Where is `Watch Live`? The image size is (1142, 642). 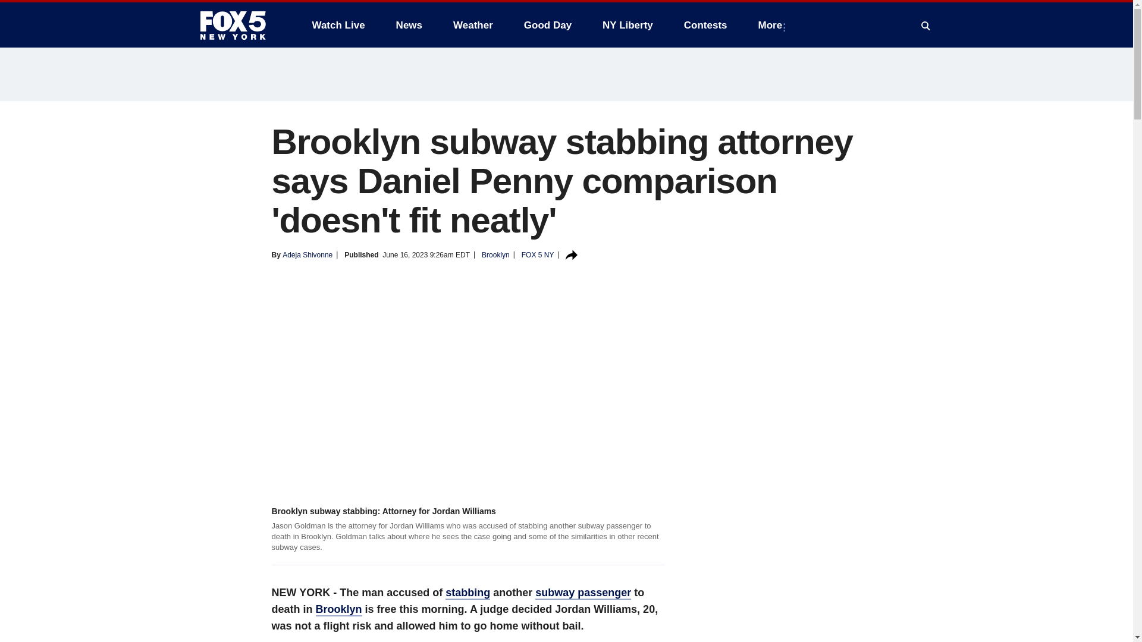
Watch Live is located at coordinates (338, 25).